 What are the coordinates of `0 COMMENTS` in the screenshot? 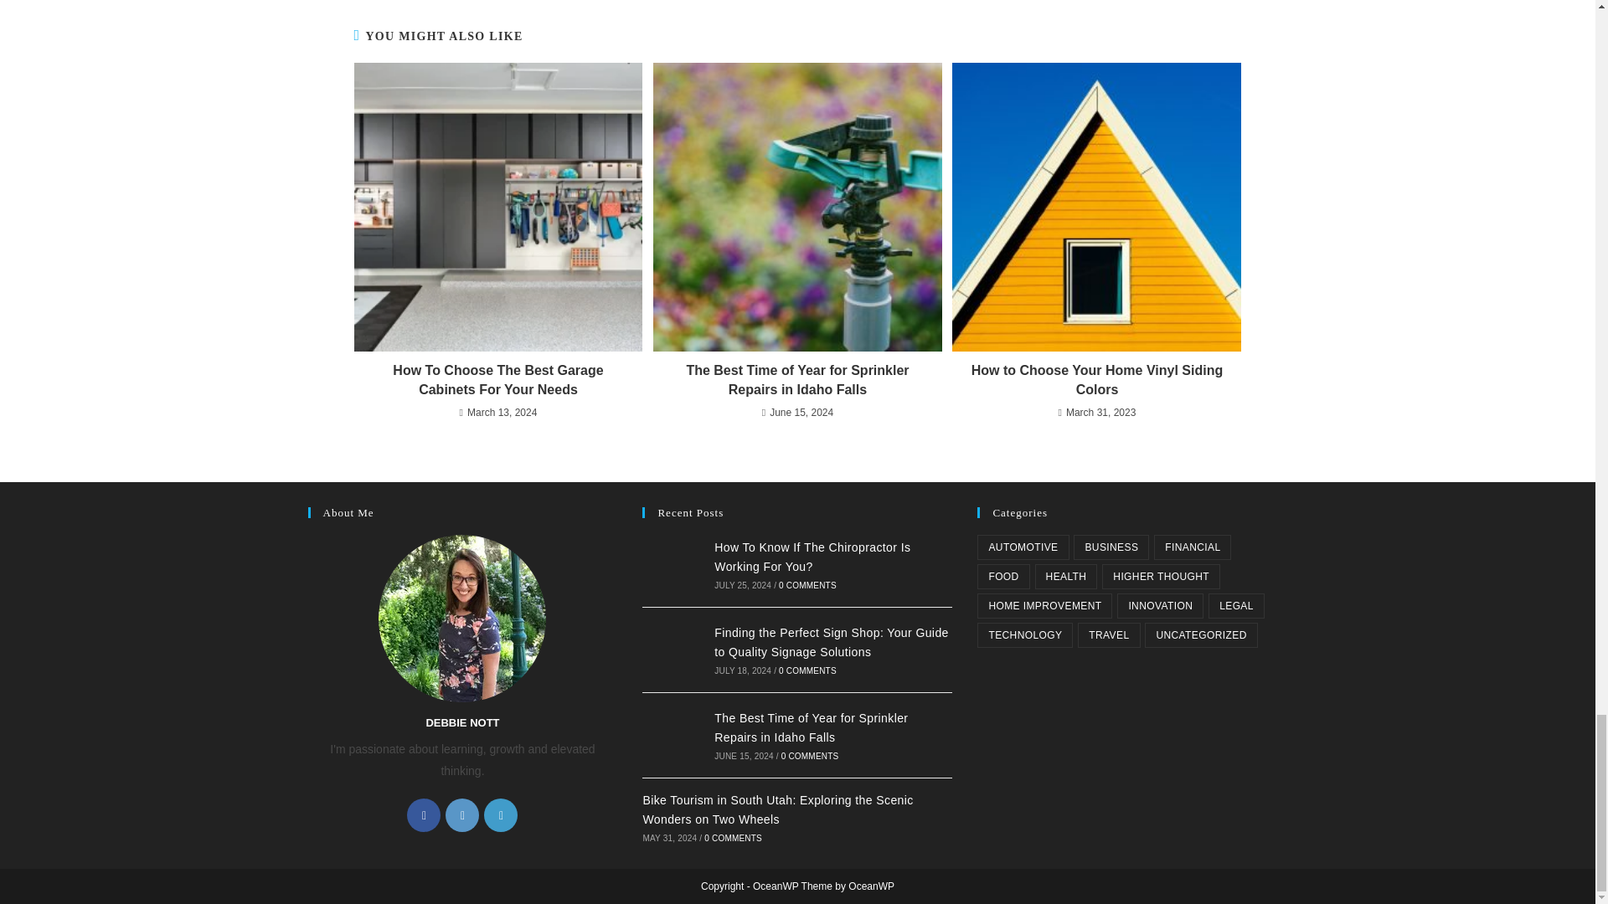 It's located at (807, 586).